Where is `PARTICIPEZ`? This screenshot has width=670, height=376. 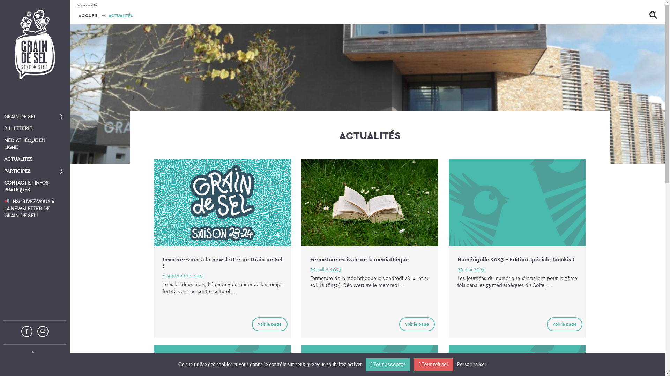
PARTICIPEZ is located at coordinates (35, 171).